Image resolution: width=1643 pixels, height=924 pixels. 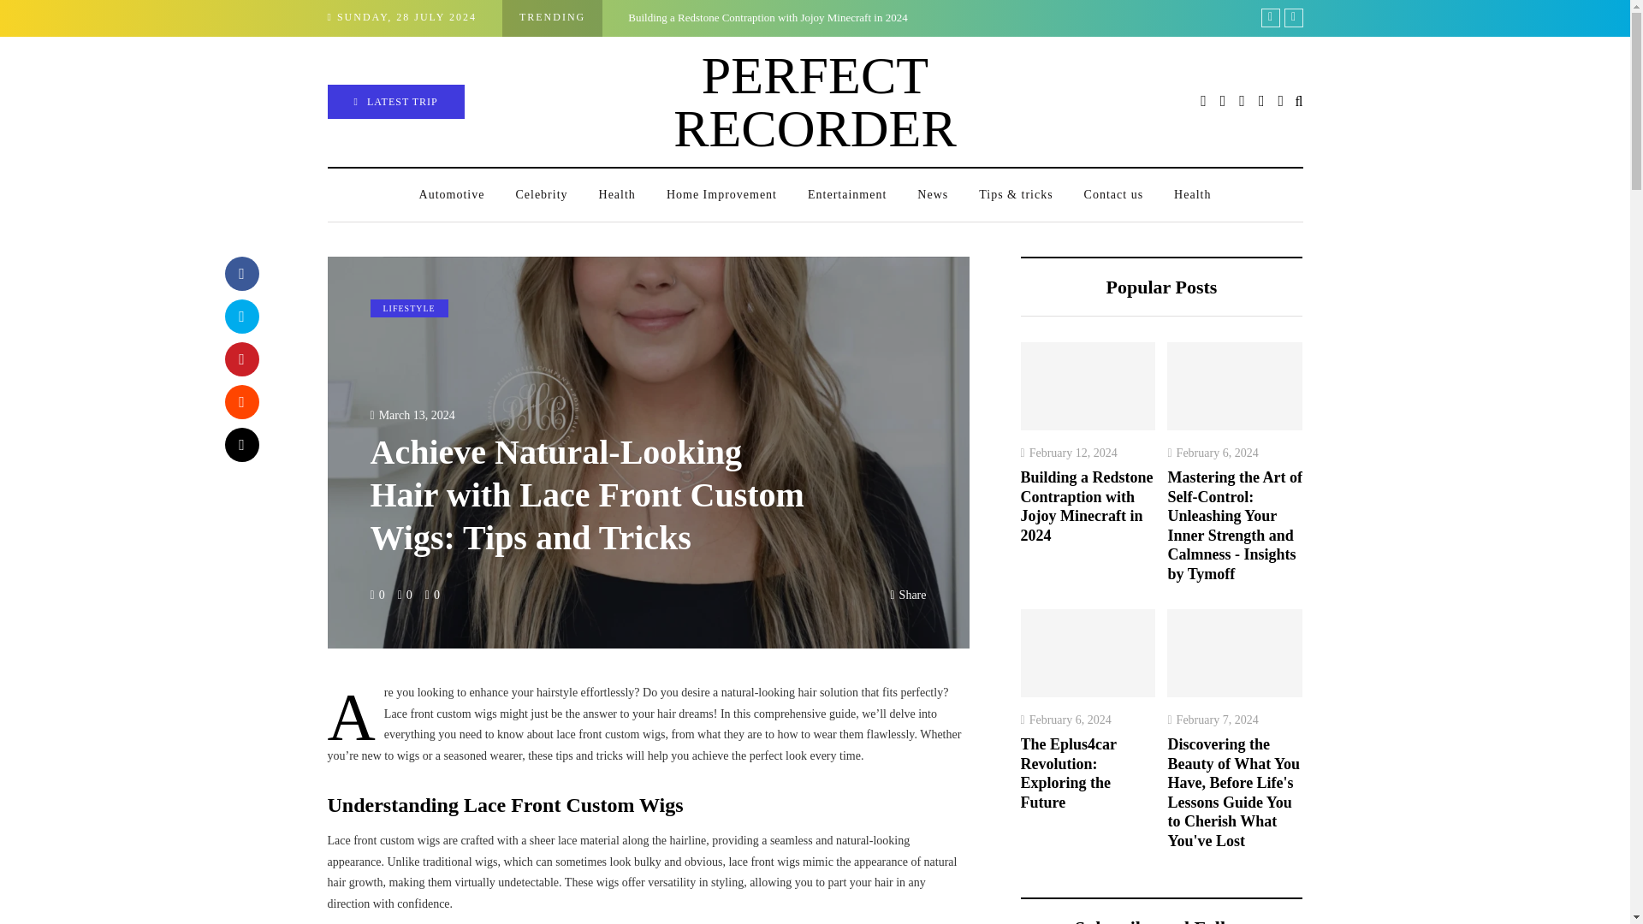 I want to click on LATEST TRIP, so click(x=395, y=102).